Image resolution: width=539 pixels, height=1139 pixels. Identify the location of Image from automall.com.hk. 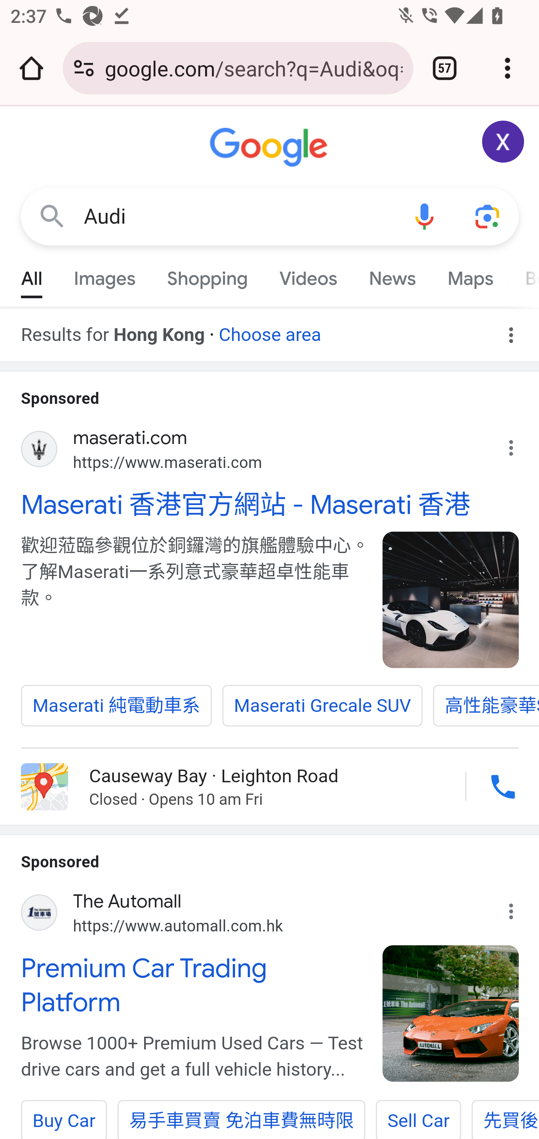
(451, 1014).